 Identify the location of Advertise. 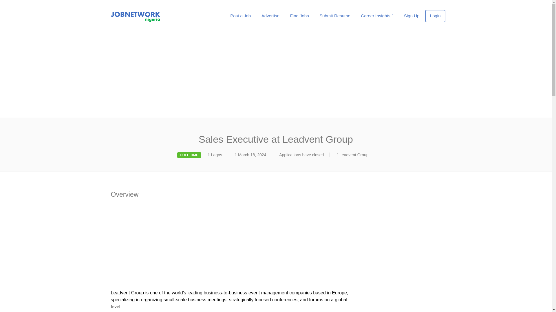
(270, 16).